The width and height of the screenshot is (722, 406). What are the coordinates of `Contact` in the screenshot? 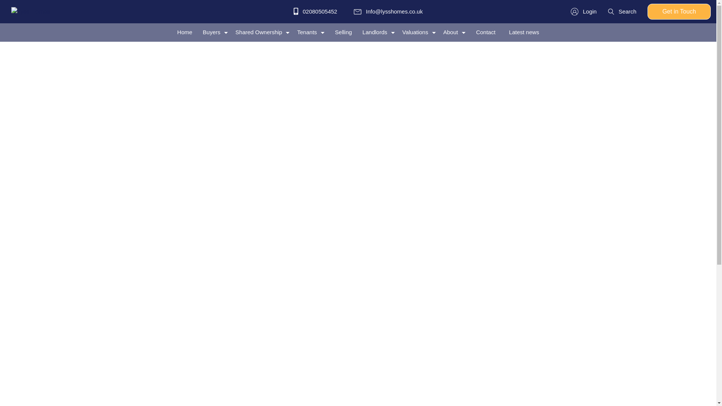 It's located at (486, 32).